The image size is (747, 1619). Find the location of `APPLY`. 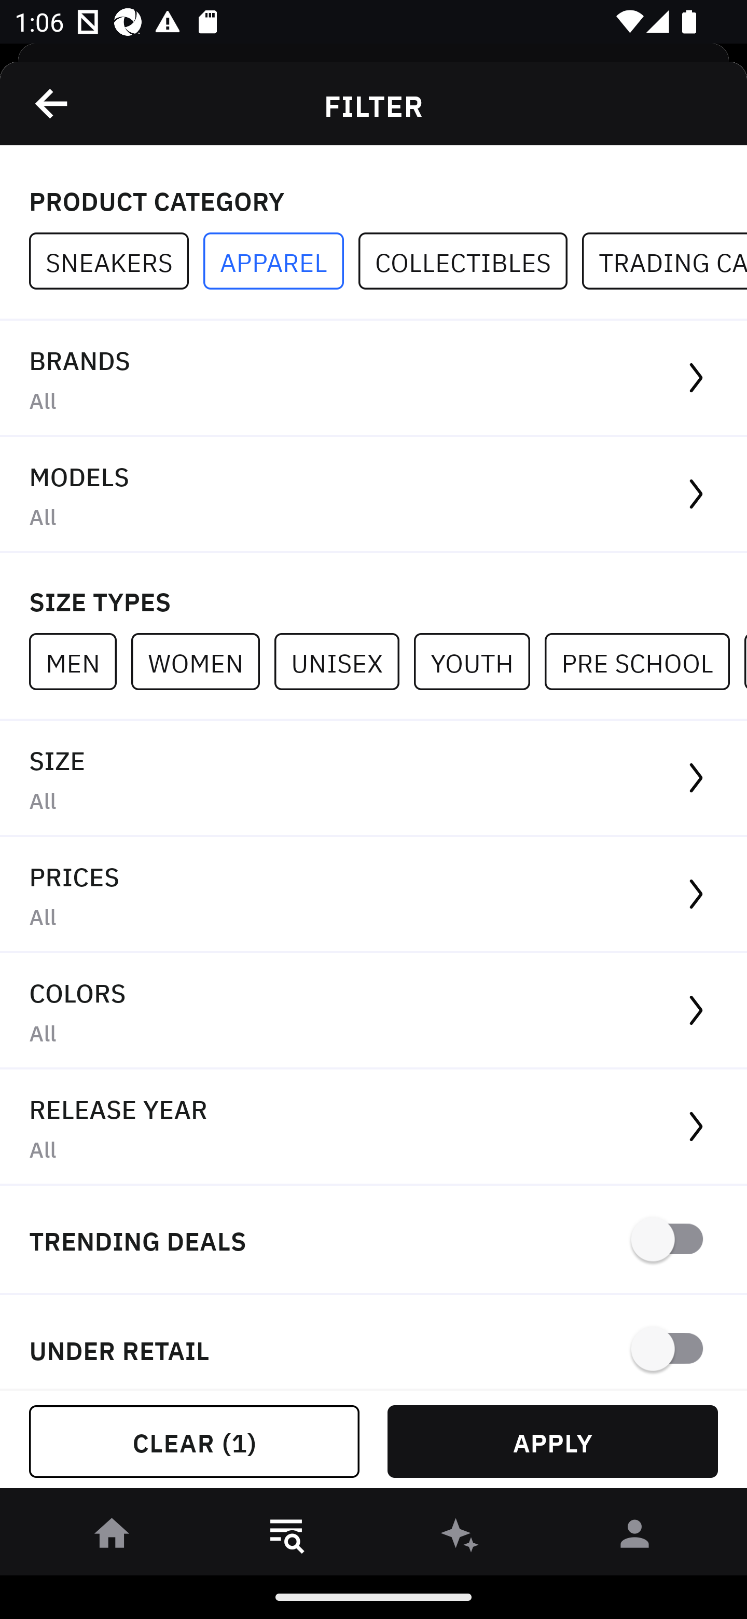

APPLY is located at coordinates (552, 1442).